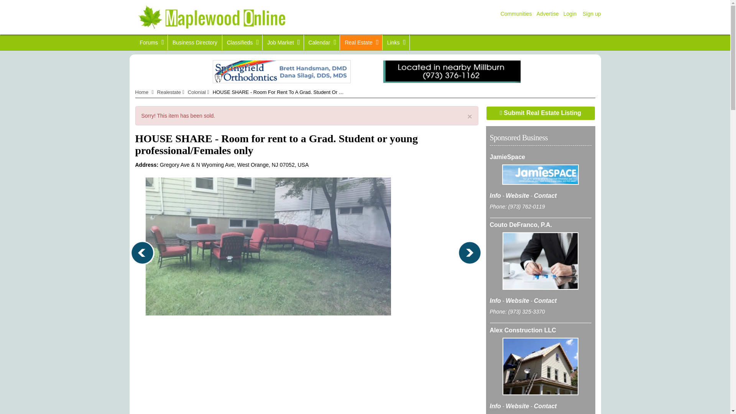 The image size is (736, 414). Describe the element at coordinates (197, 92) in the screenshot. I see `Colonial` at that location.